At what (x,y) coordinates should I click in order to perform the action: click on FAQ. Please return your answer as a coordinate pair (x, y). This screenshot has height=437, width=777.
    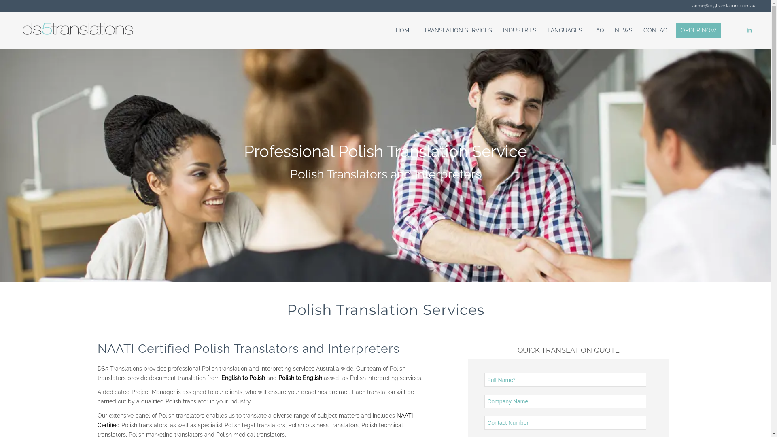
    Looking at the image, I should click on (598, 30).